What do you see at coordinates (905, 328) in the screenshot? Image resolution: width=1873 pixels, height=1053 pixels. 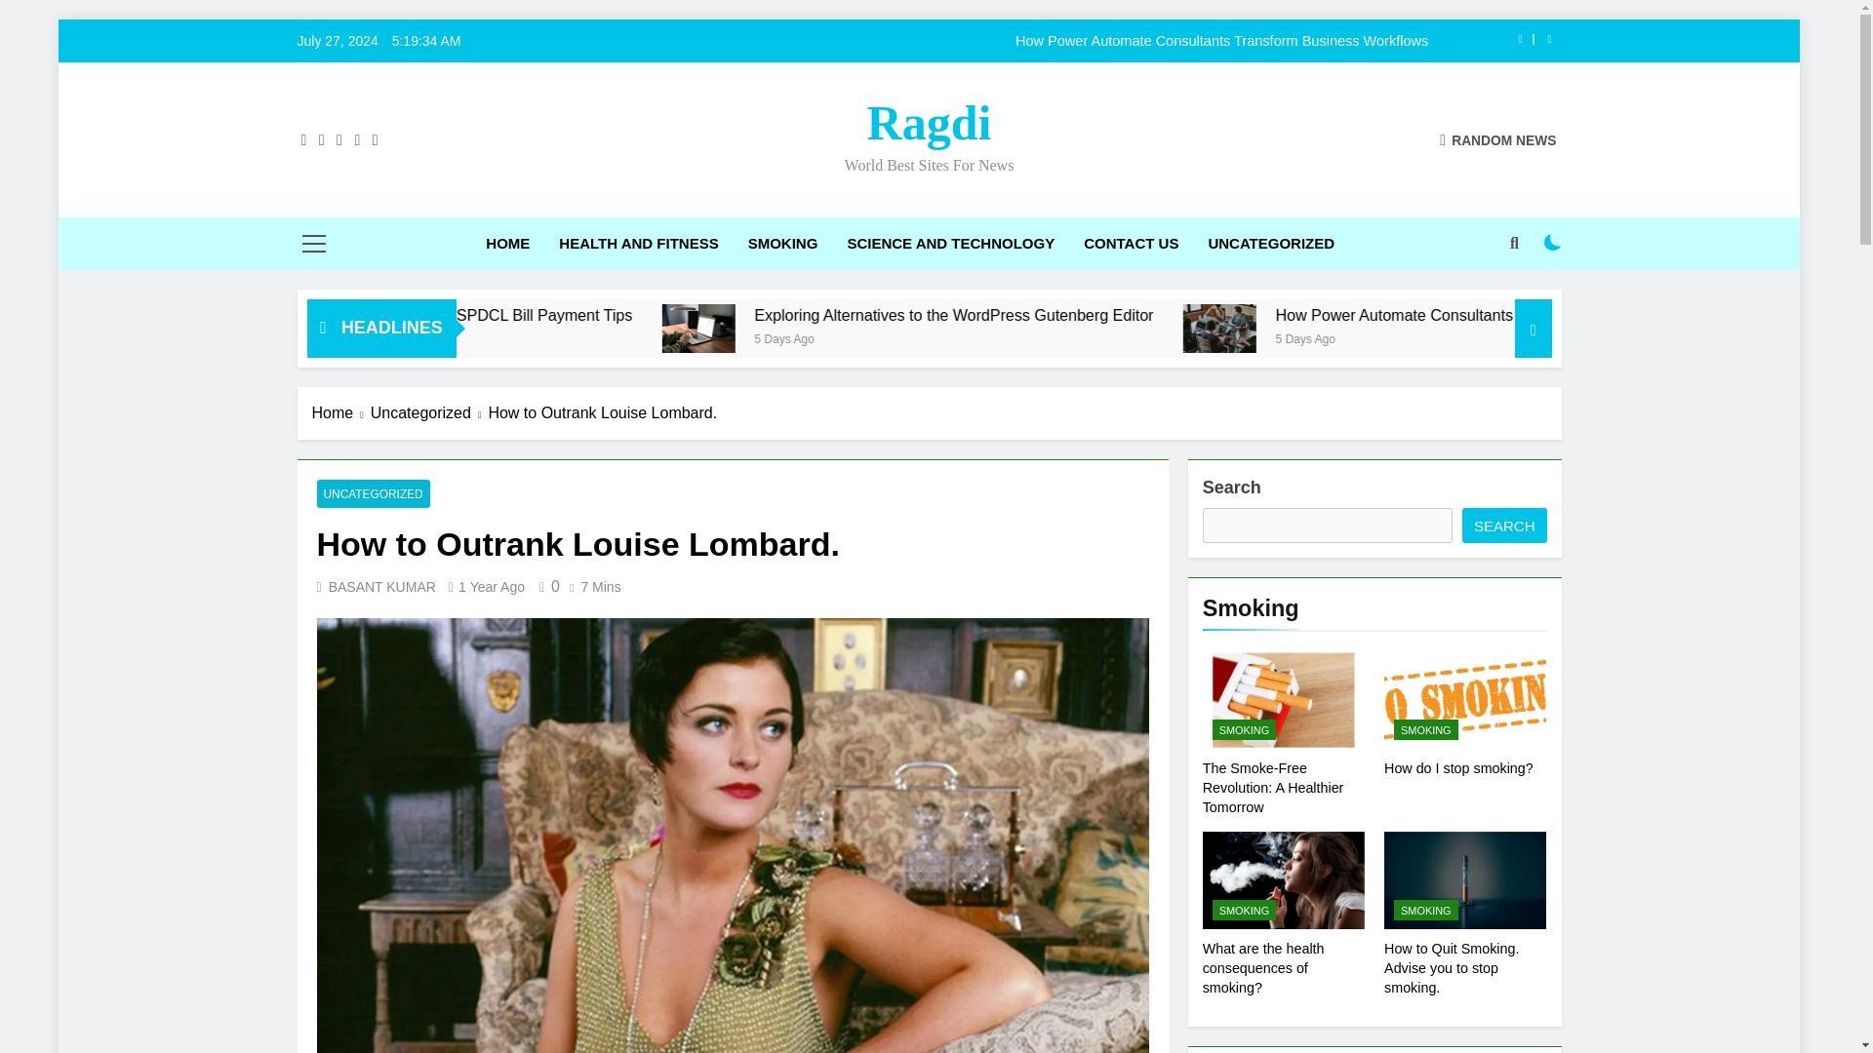 I see `Exploring Alternatives to the WordPress Gutenberg Editor` at bounding box center [905, 328].